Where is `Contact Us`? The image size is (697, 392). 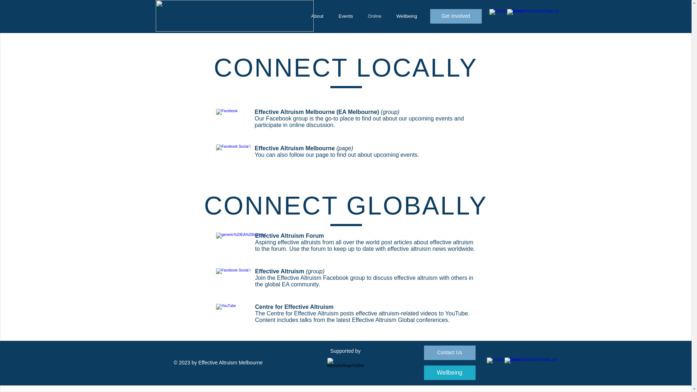 Contact Us is located at coordinates (449, 353).